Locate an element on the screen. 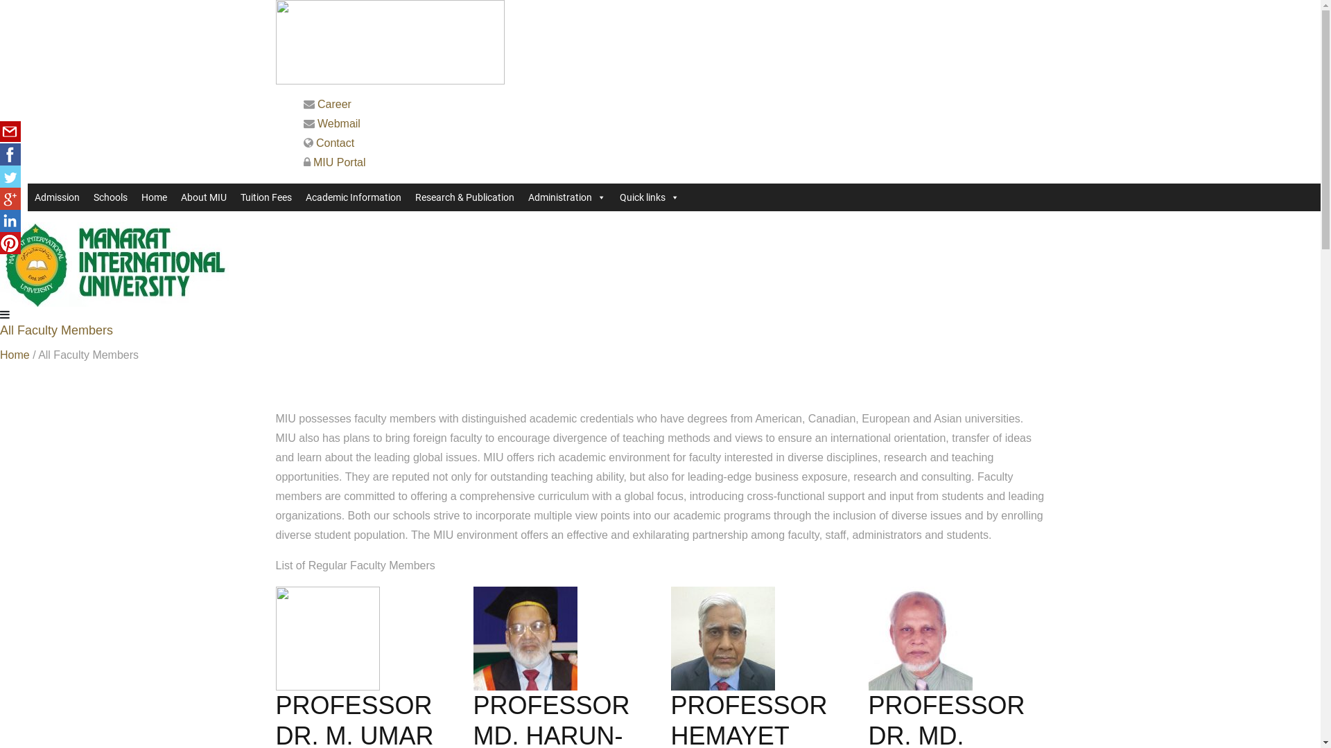  Home is located at coordinates (15, 355).